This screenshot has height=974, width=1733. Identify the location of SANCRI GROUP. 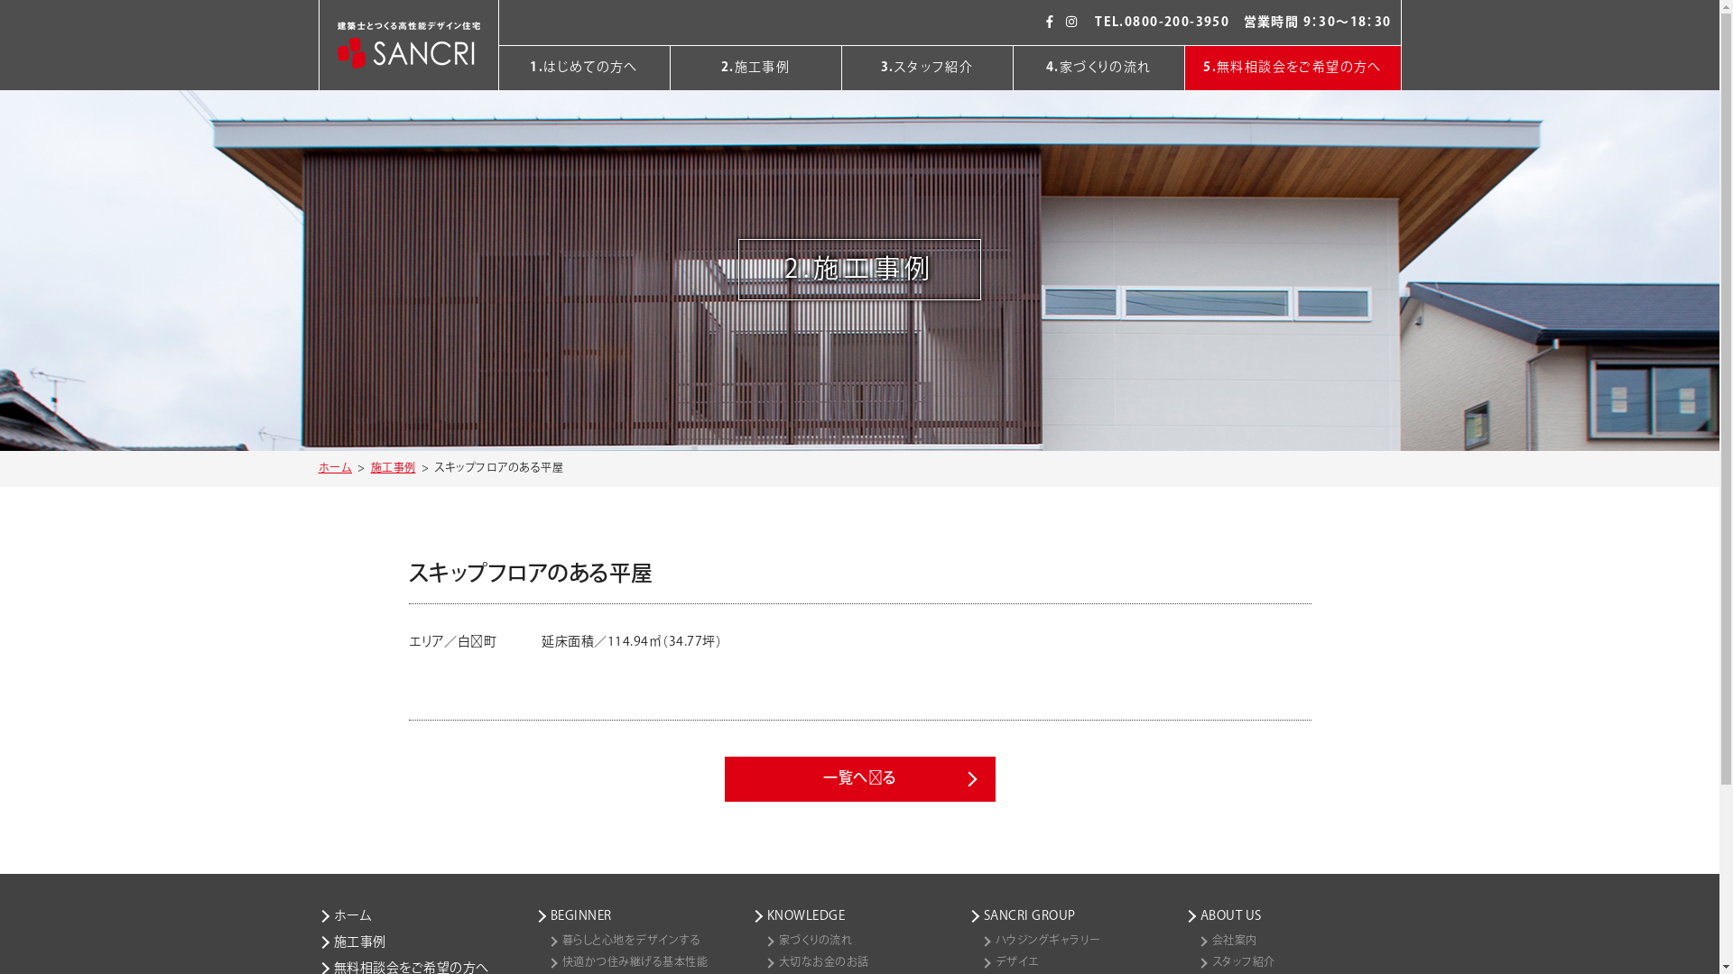
(1076, 916).